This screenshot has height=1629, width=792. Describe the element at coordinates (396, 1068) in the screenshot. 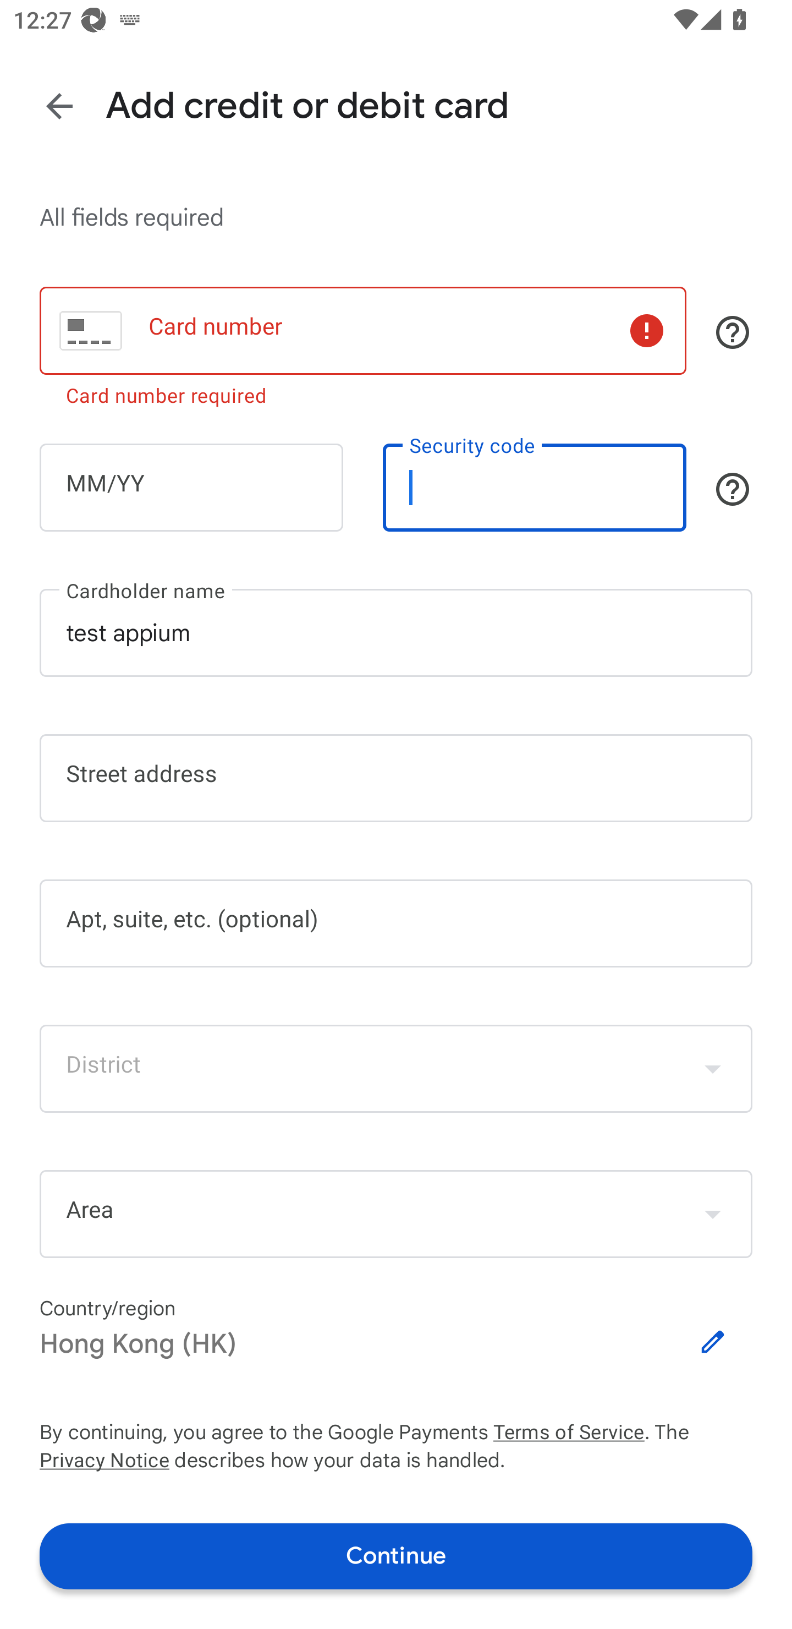

I see `District` at that location.